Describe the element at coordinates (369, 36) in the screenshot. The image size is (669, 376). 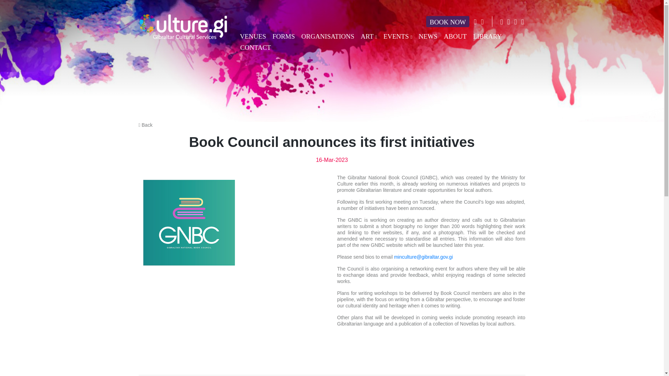
I see `ART` at that location.